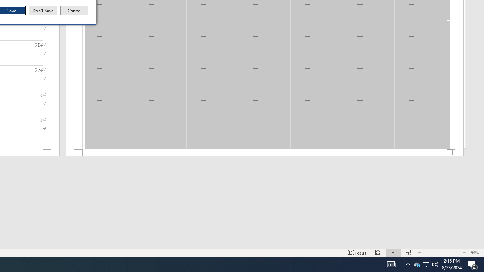 This screenshot has height=272, width=484. I want to click on Action Center, 2 new notifications, so click(473, 264).